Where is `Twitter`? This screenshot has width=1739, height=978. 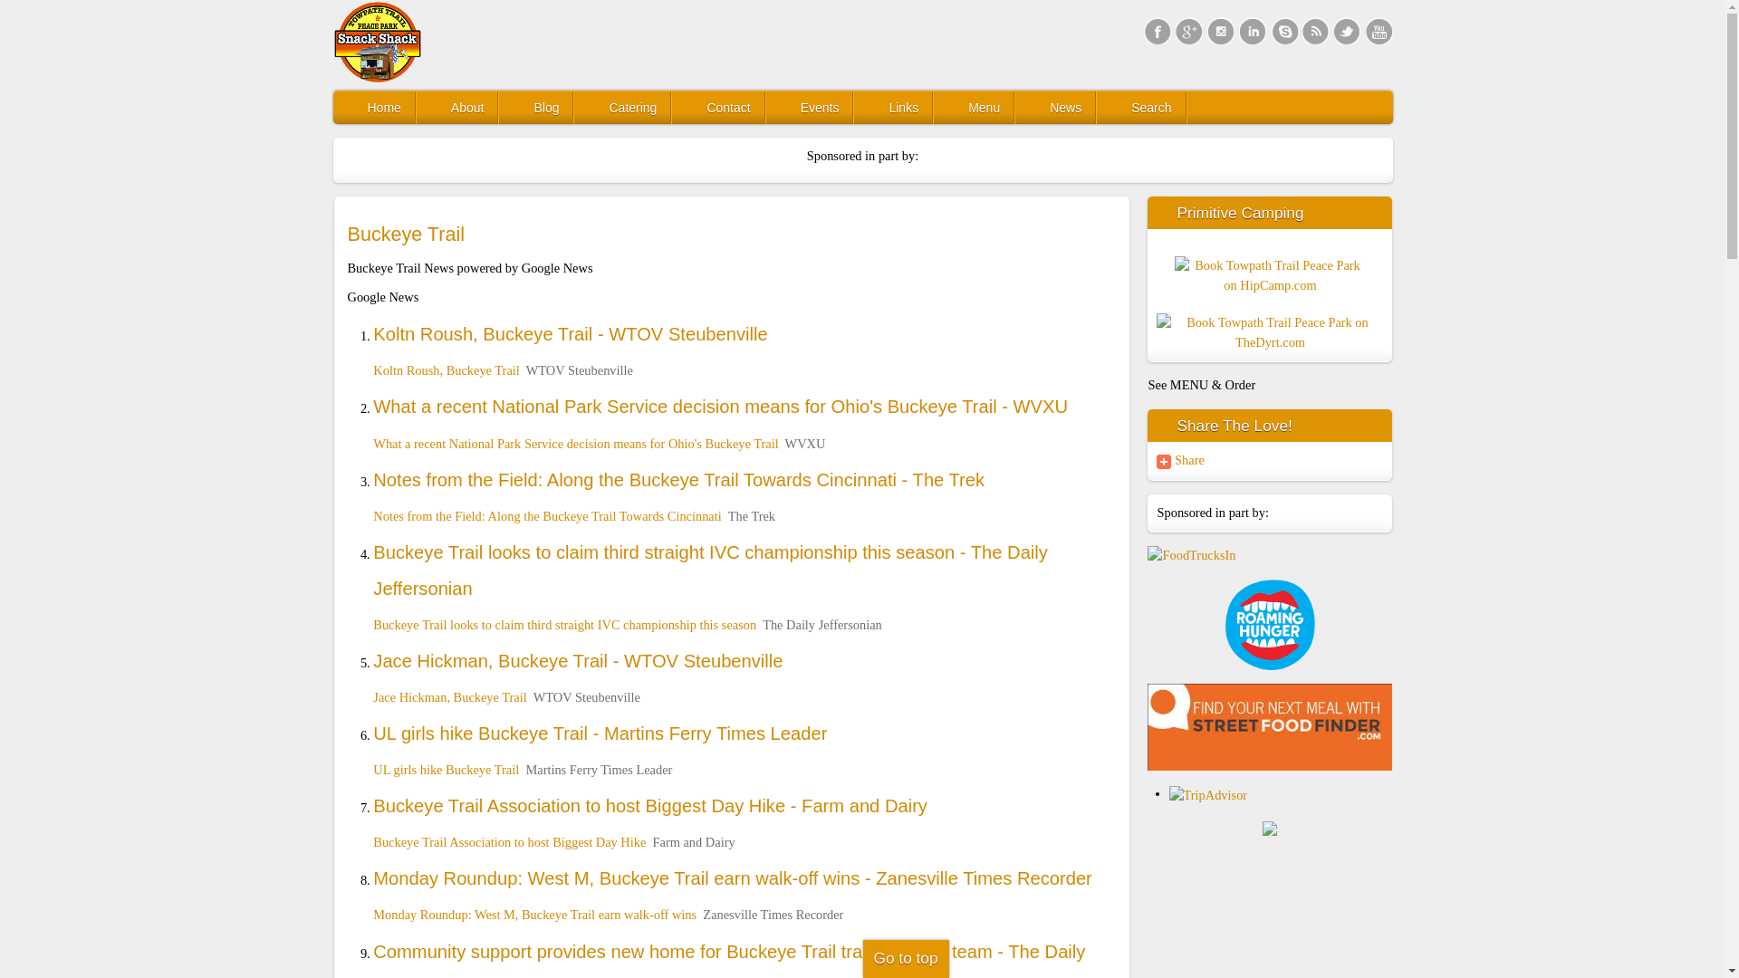 Twitter is located at coordinates (1346, 31).